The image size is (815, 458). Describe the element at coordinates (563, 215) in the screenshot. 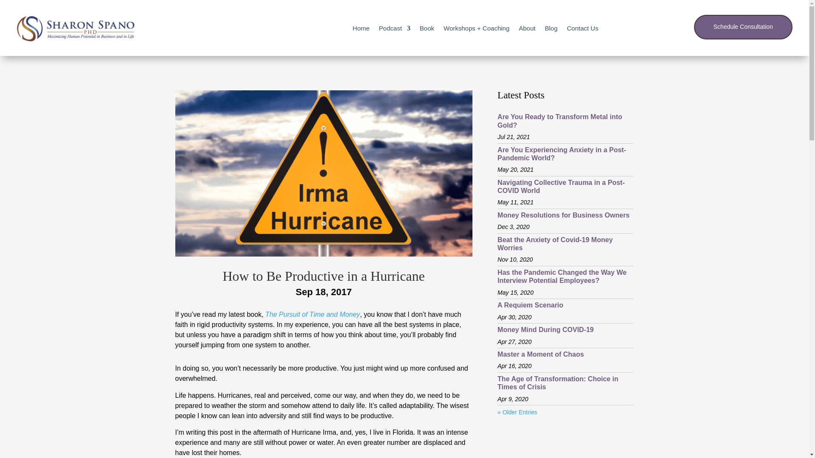

I see `Money Resolutions for Business Owners` at that location.